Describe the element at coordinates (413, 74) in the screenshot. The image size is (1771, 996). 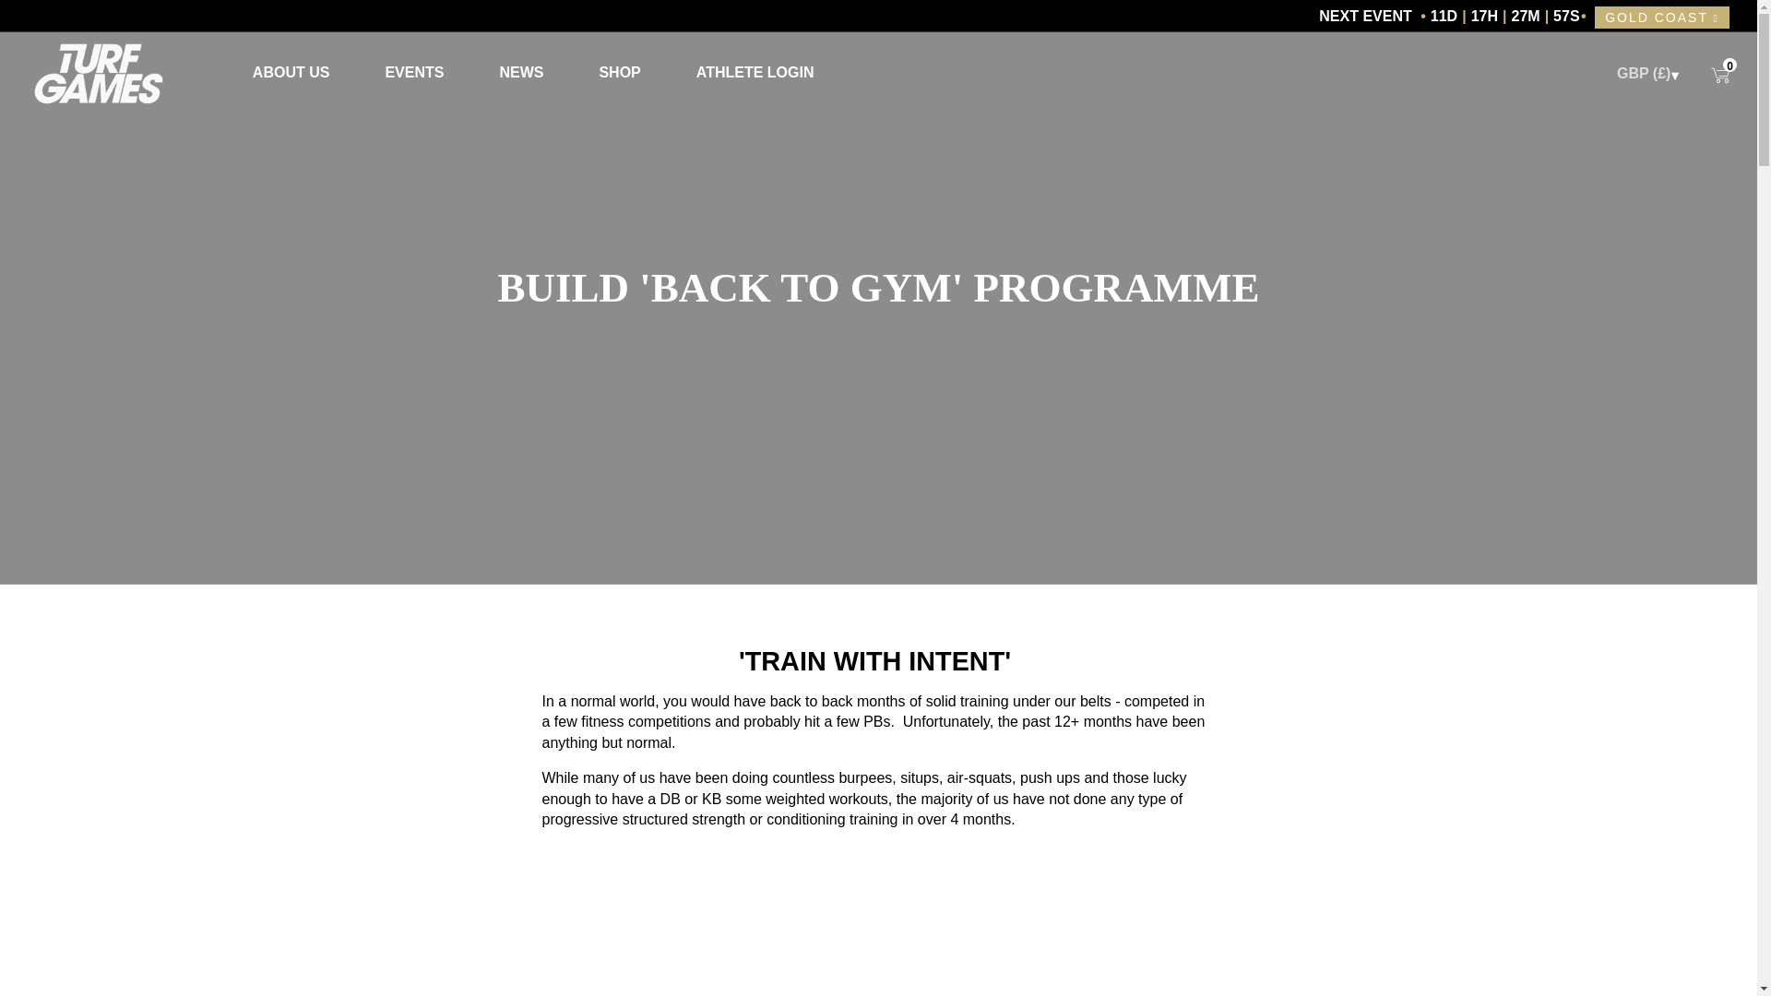
I see `EVENTS` at that location.